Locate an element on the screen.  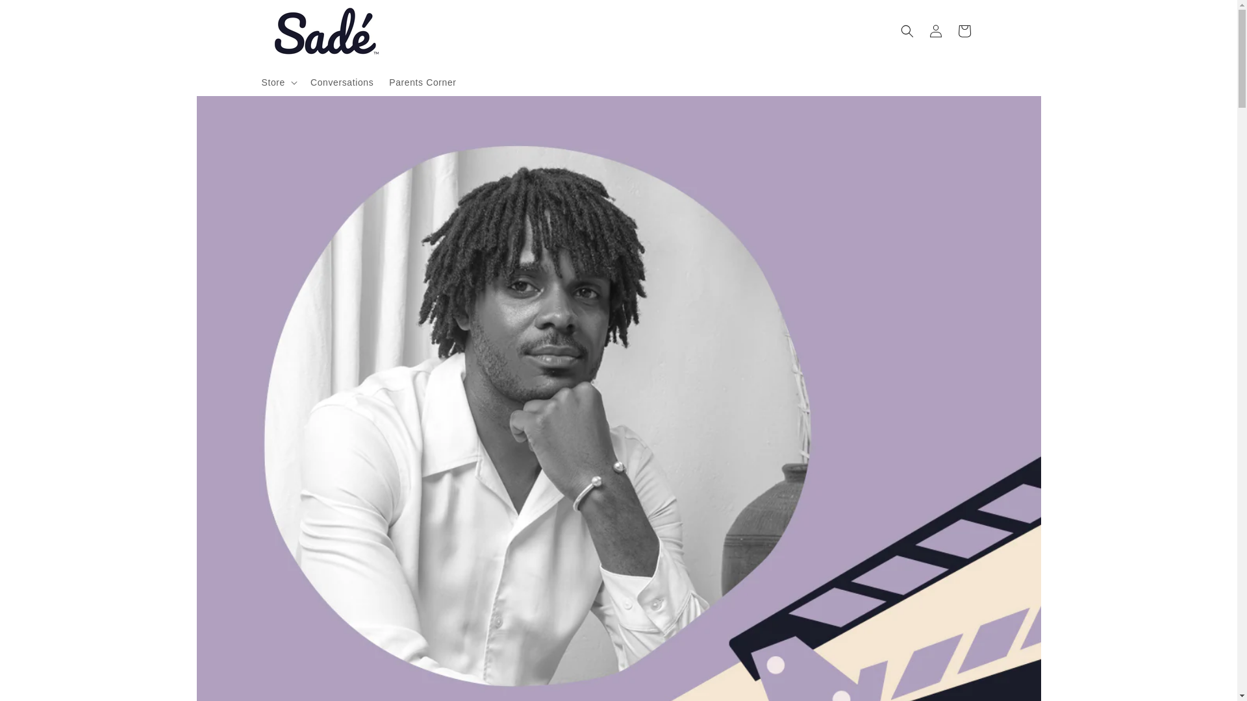
Parents Corner is located at coordinates (422, 82).